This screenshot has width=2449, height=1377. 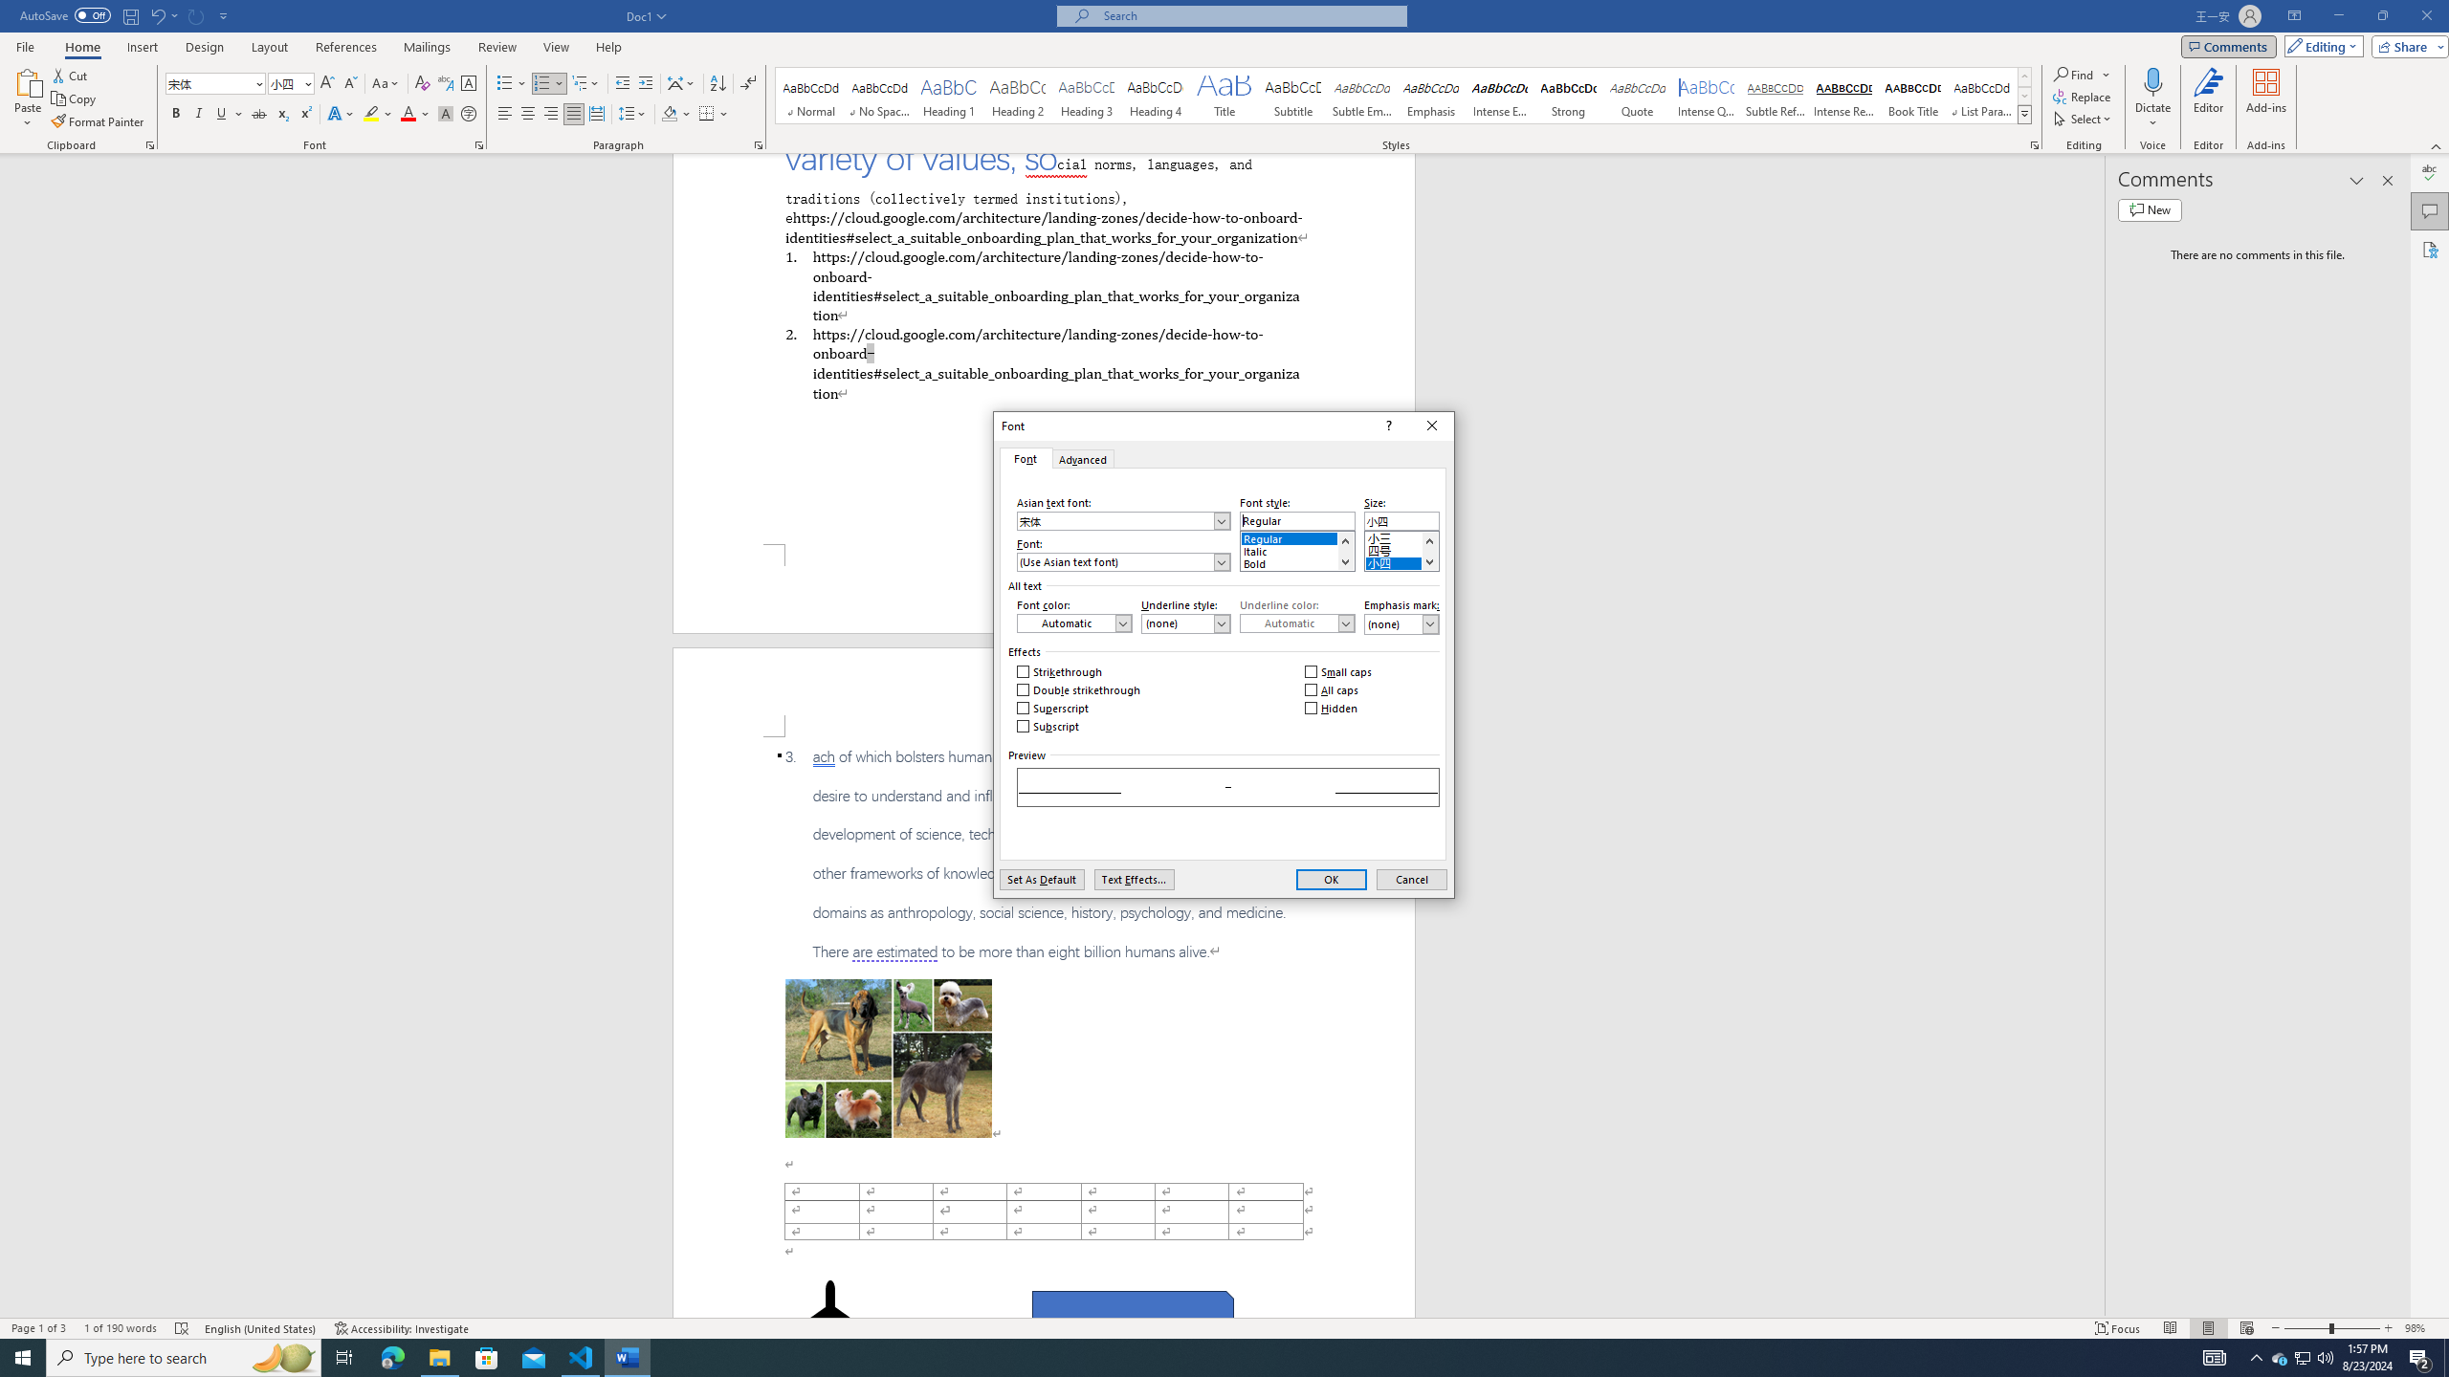 I want to click on Open, so click(x=306, y=82).